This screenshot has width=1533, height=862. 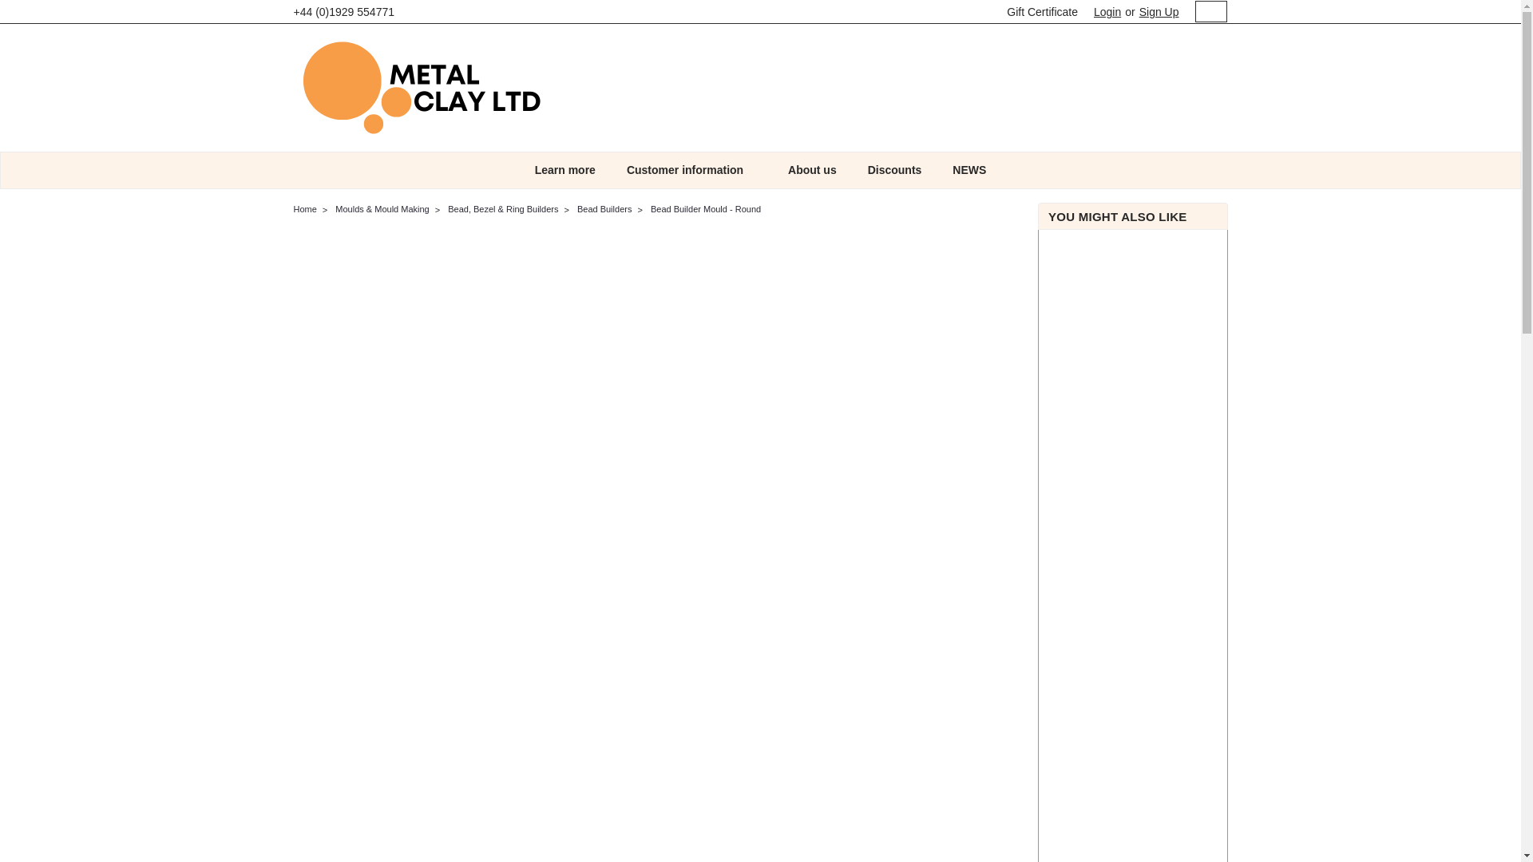 I want to click on Sign Up, so click(x=1157, y=12).